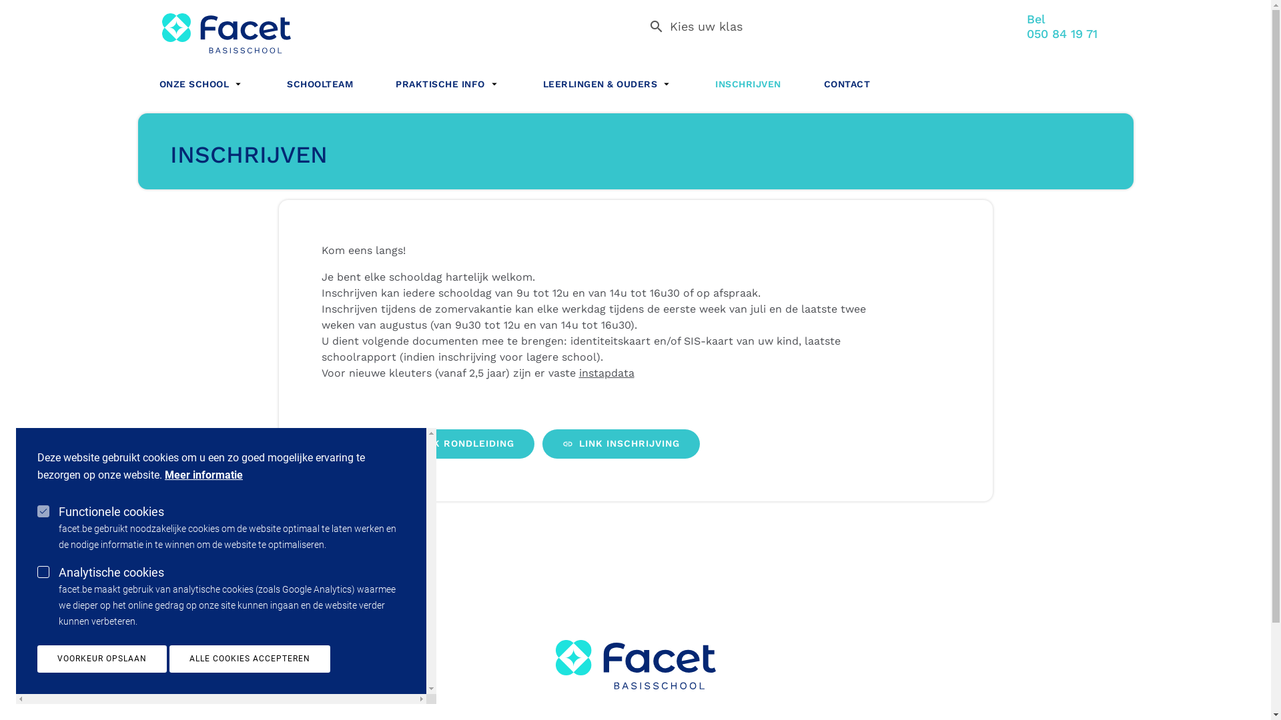 The image size is (1281, 720). What do you see at coordinates (102, 659) in the screenshot?
I see `VOORKEUR OPSLAAN` at bounding box center [102, 659].